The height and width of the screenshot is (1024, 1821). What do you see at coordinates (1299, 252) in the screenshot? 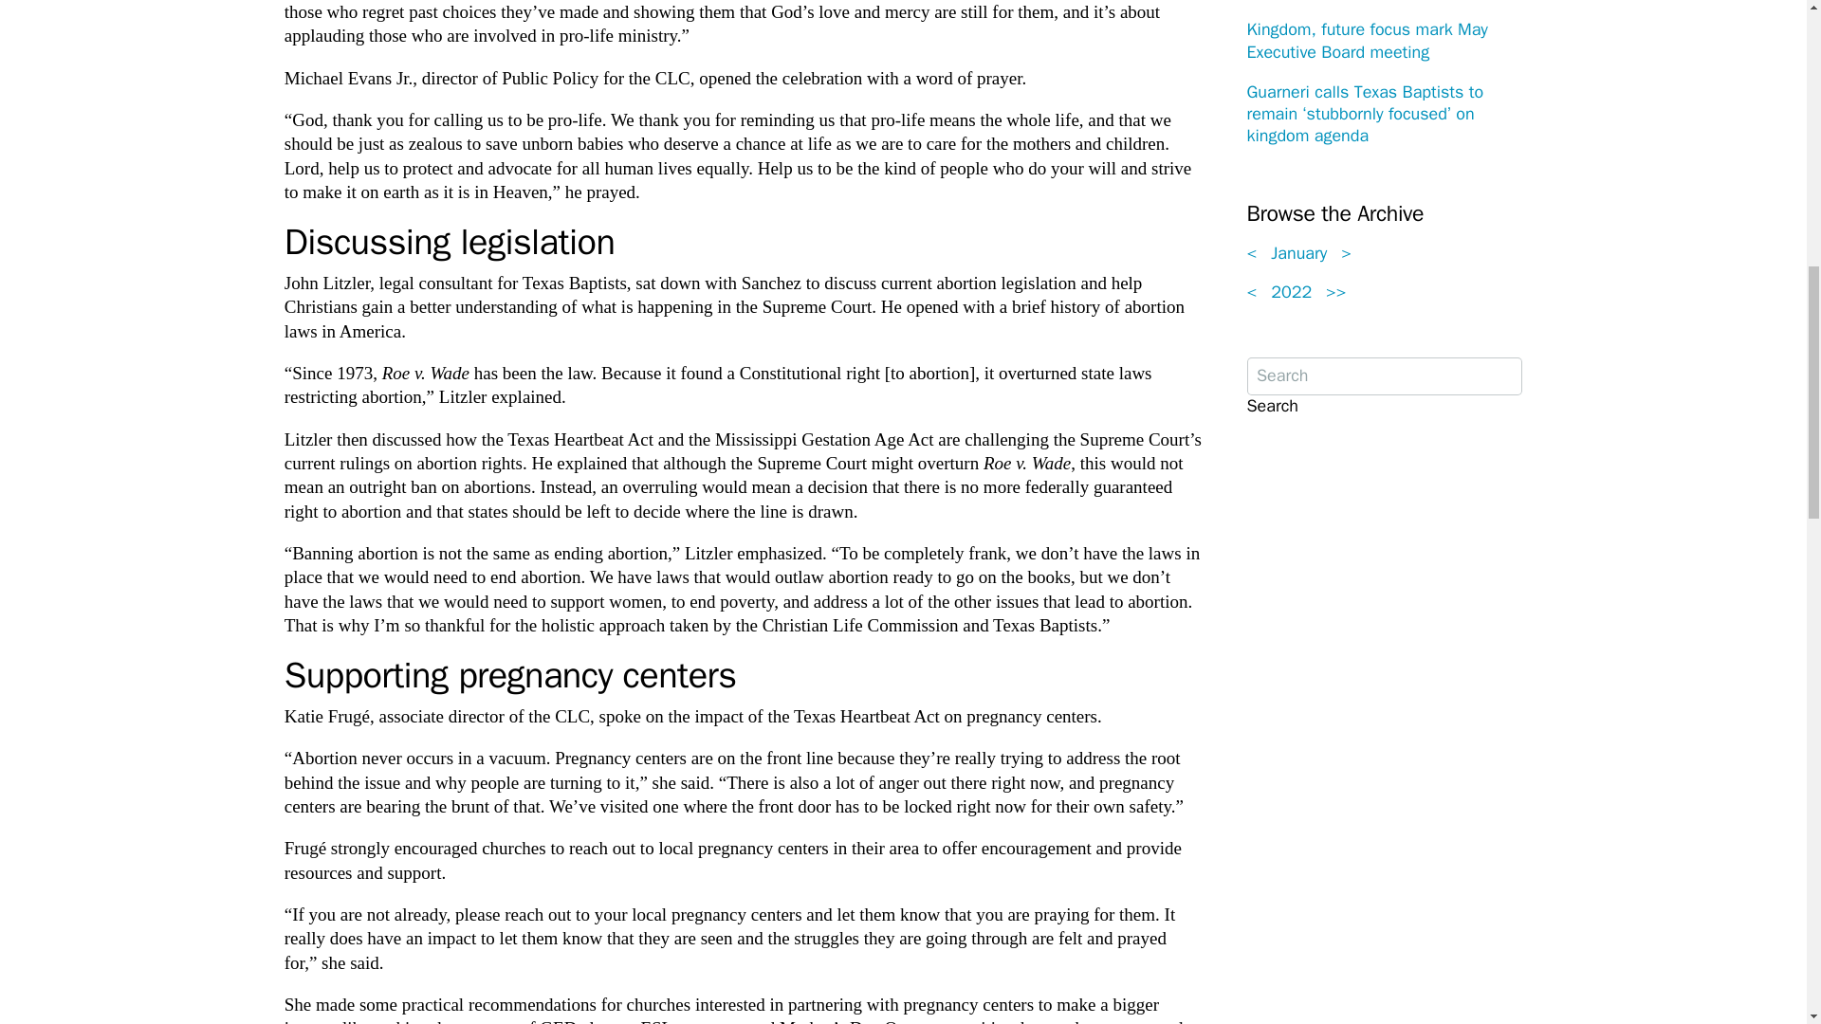
I see `January` at bounding box center [1299, 252].